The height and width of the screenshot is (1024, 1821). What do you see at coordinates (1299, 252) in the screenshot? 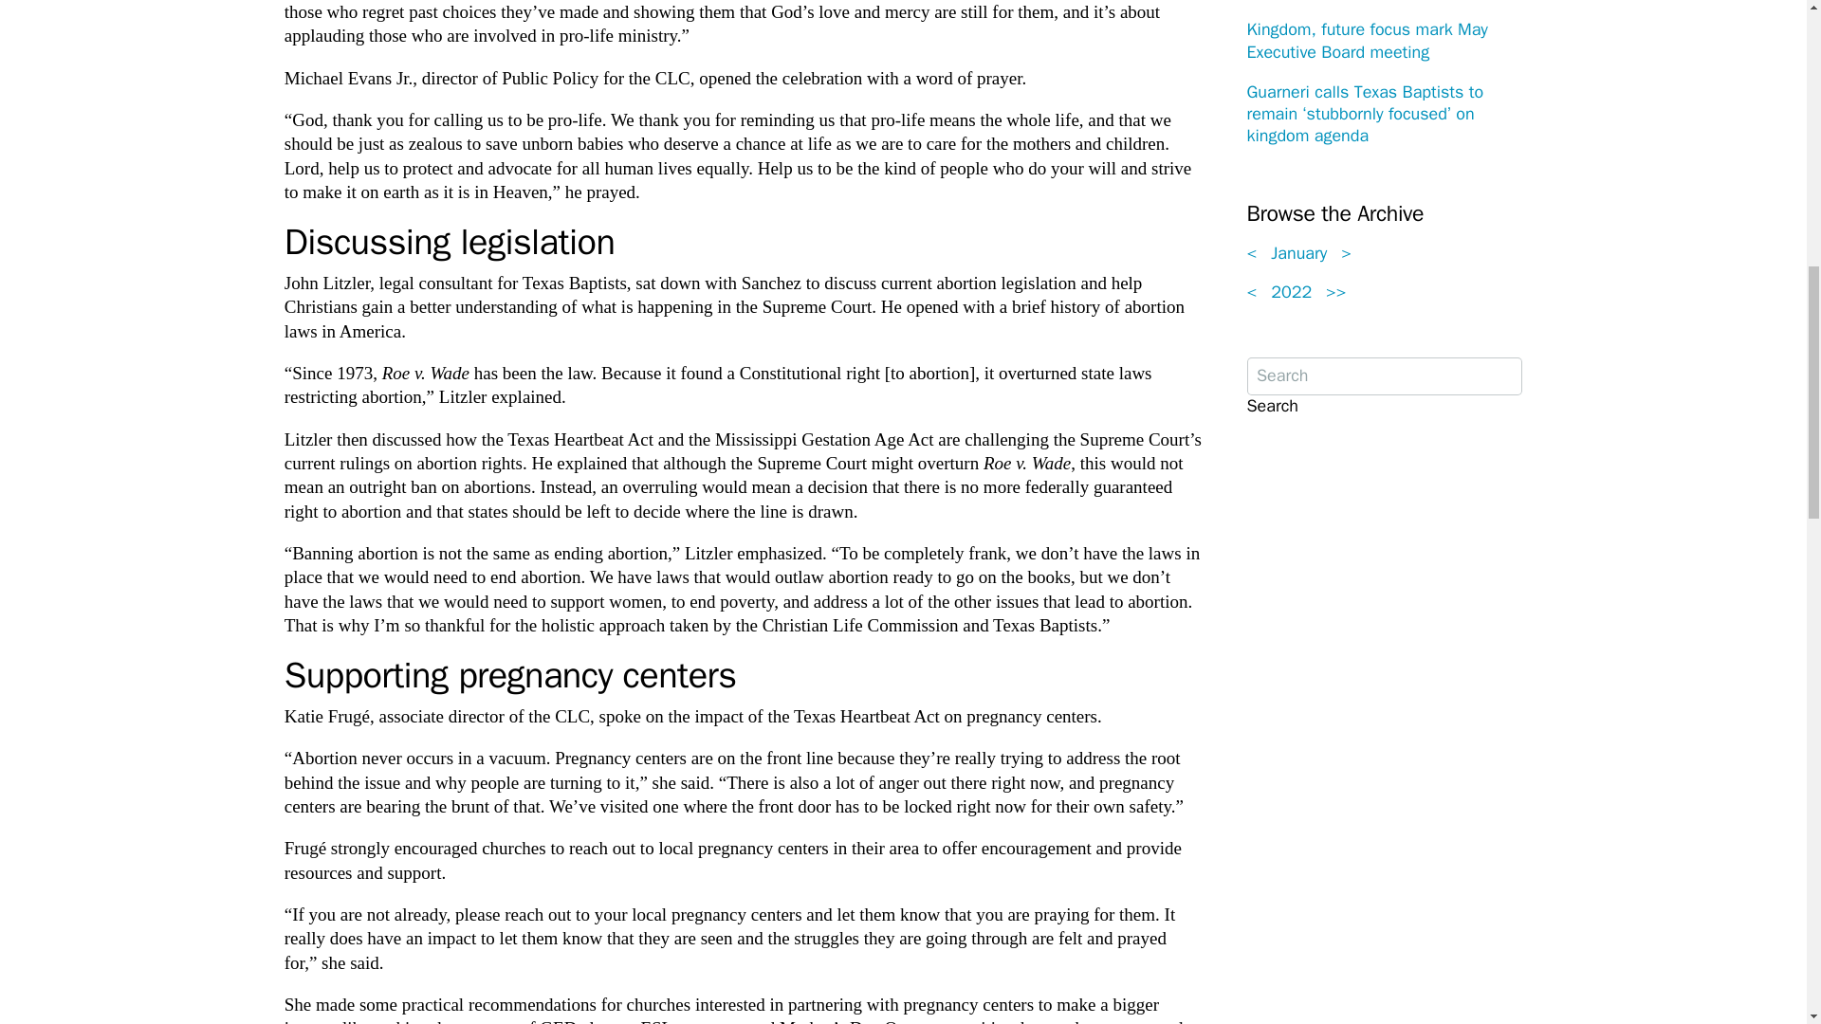
I see `January` at bounding box center [1299, 252].